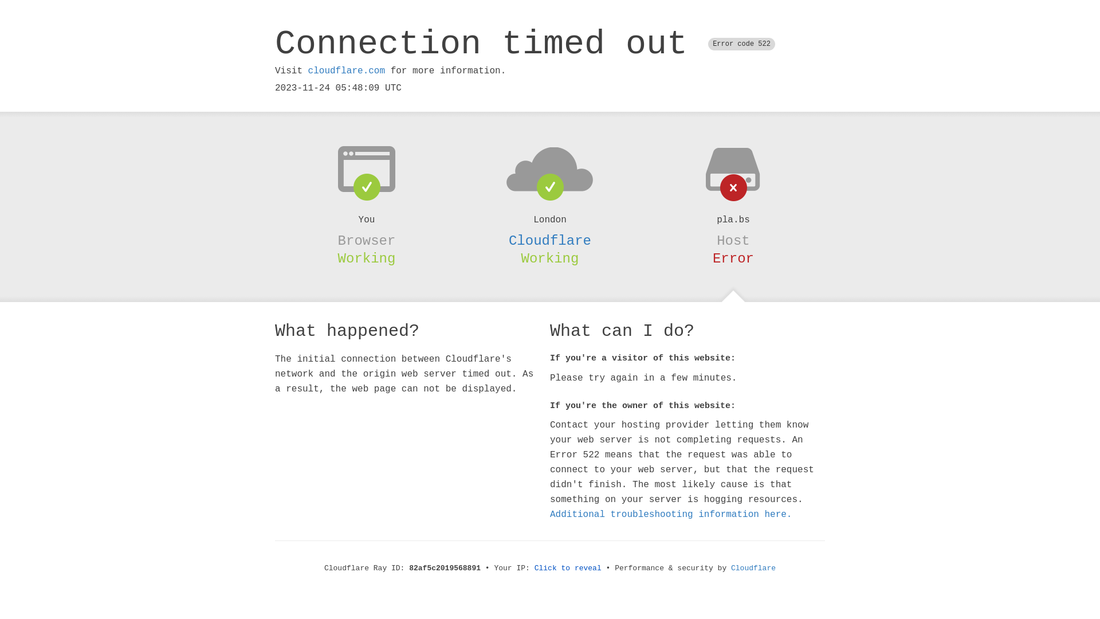  What do you see at coordinates (347, 71) in the screenshot?
I see `cloudflare.com` at bounding box center [347, 71].